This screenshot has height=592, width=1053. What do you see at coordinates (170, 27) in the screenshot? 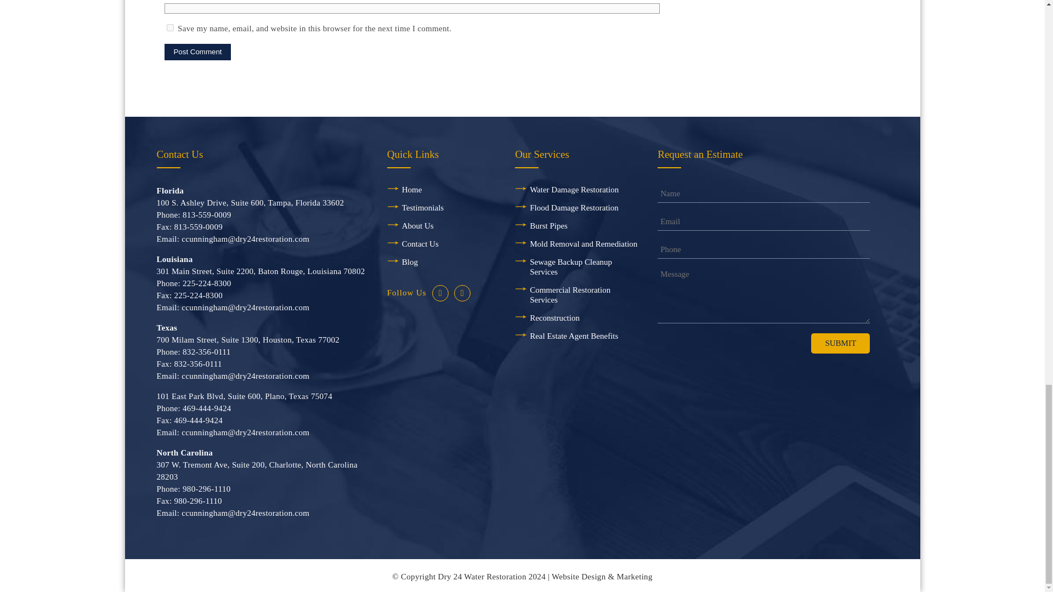
I see `yes` at bounding box center [170, 27].